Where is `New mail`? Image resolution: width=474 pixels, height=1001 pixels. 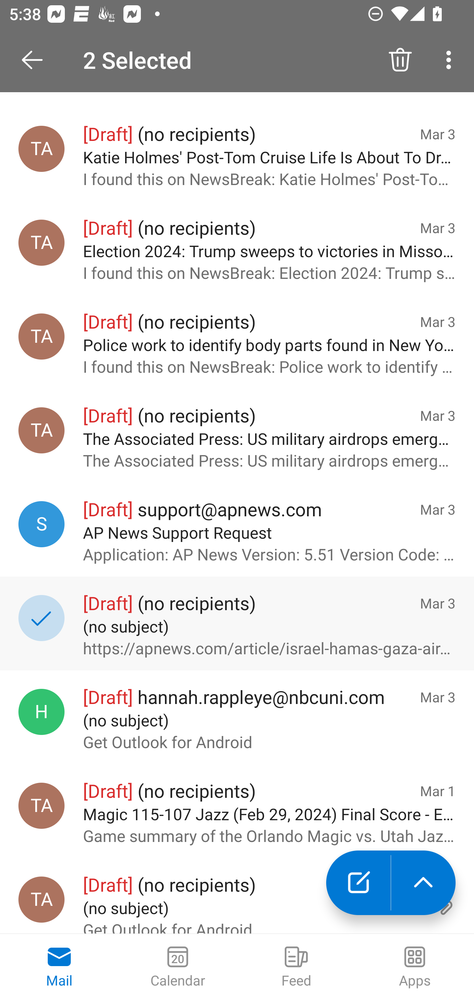
New mail is located at coordinates (358, 883).